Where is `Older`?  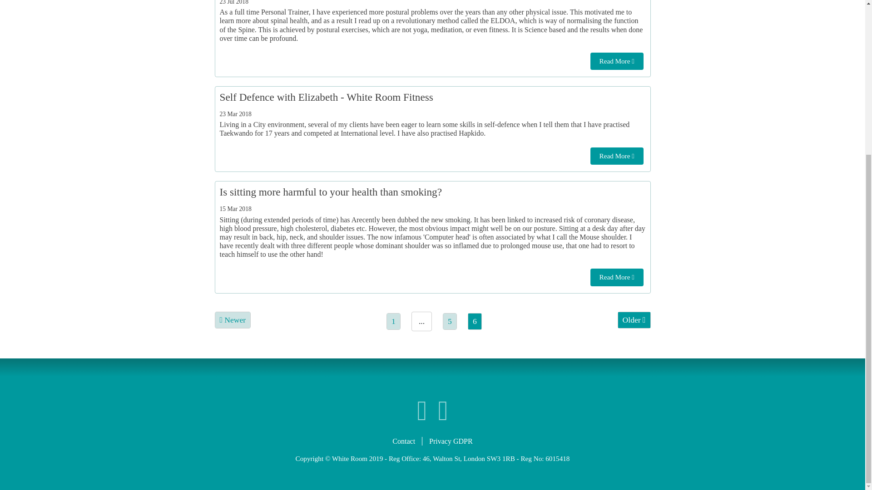 Older is located at coordinates (634, 319).